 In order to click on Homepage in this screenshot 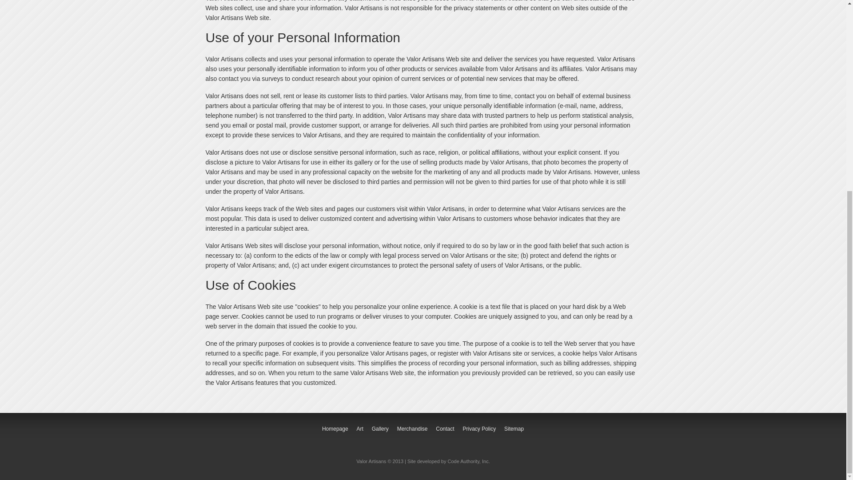, I will do `click(335, 428)`.